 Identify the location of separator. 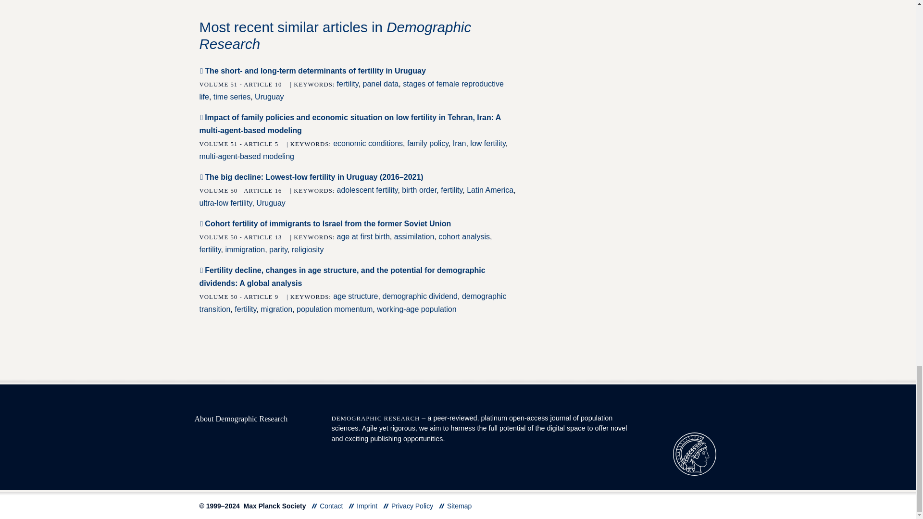
(314, 506).